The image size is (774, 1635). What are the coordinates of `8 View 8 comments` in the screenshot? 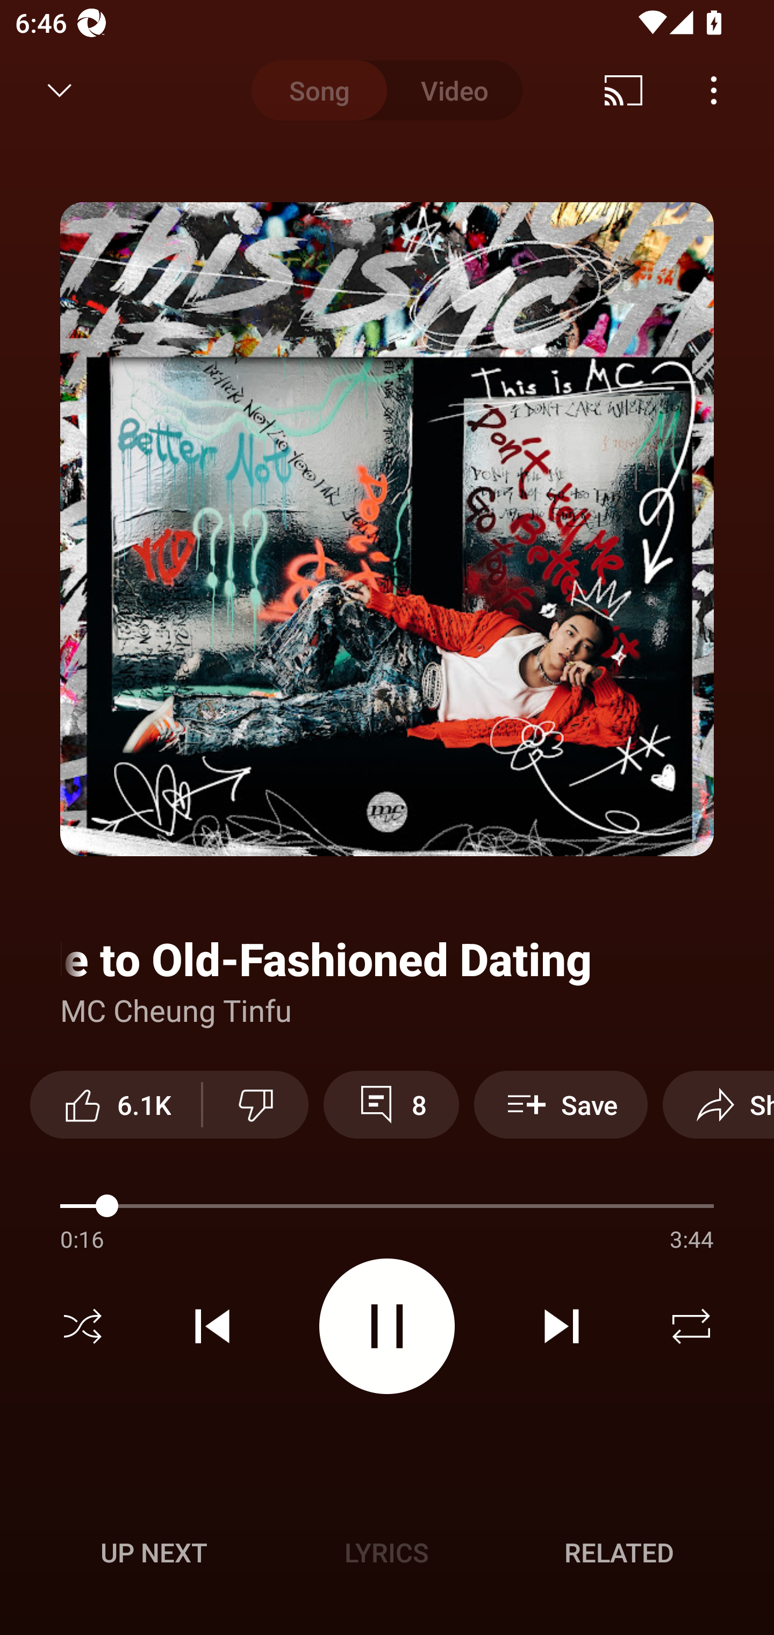 It's located at (391, 1104).